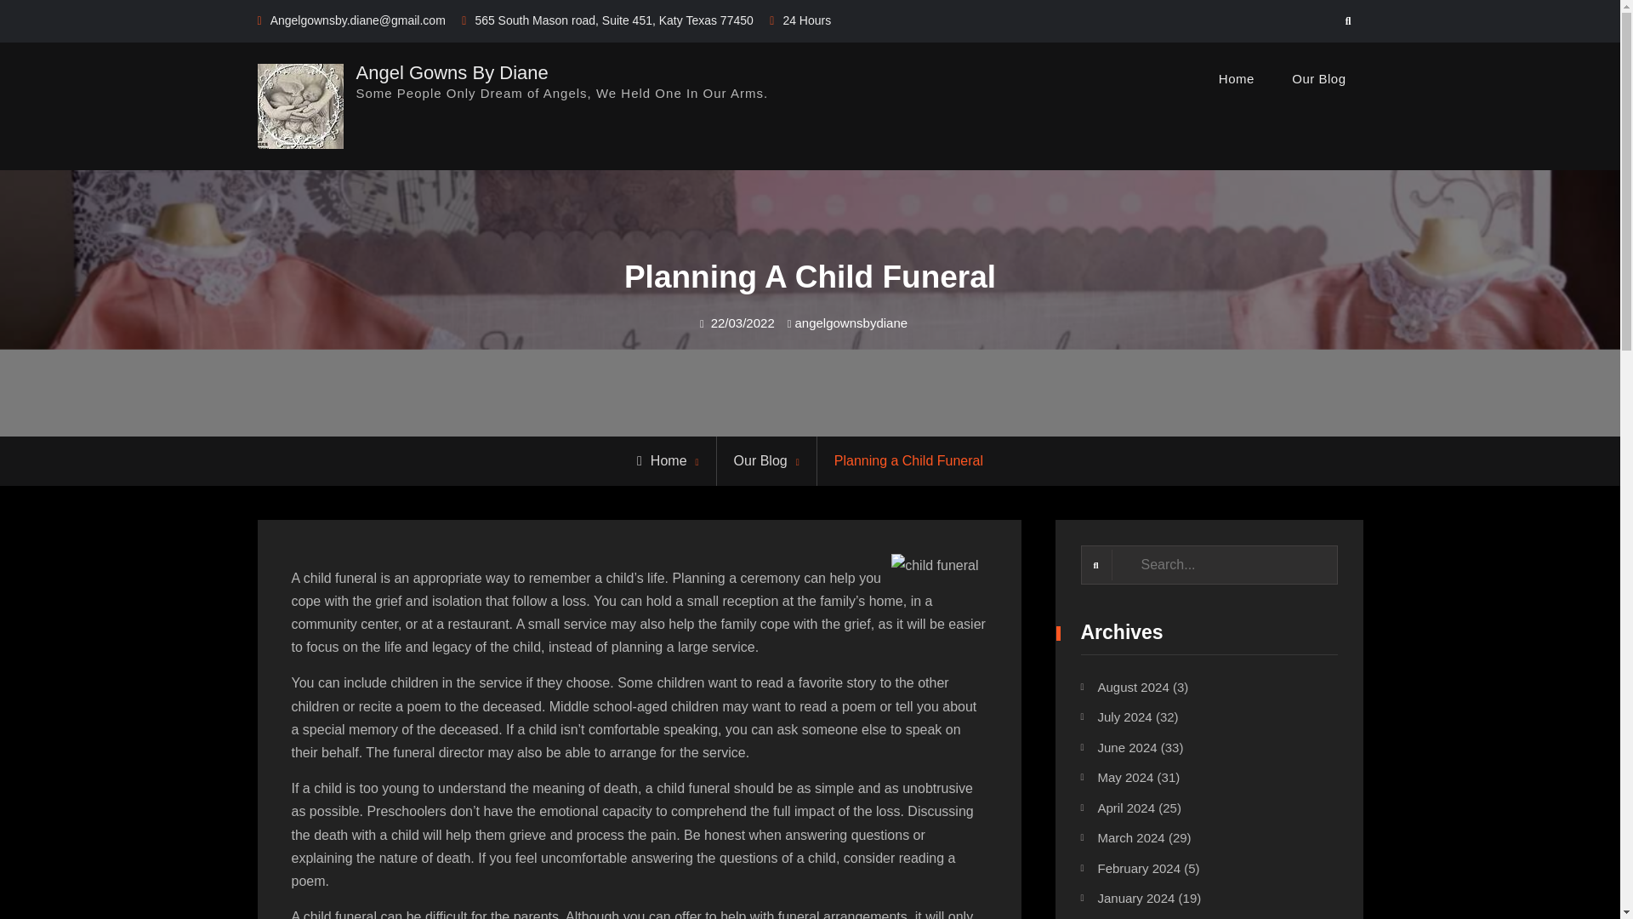 The width and height of the screenshot is (1633, 919). I want to click on angelgownsbydiane, so click(851, 323).